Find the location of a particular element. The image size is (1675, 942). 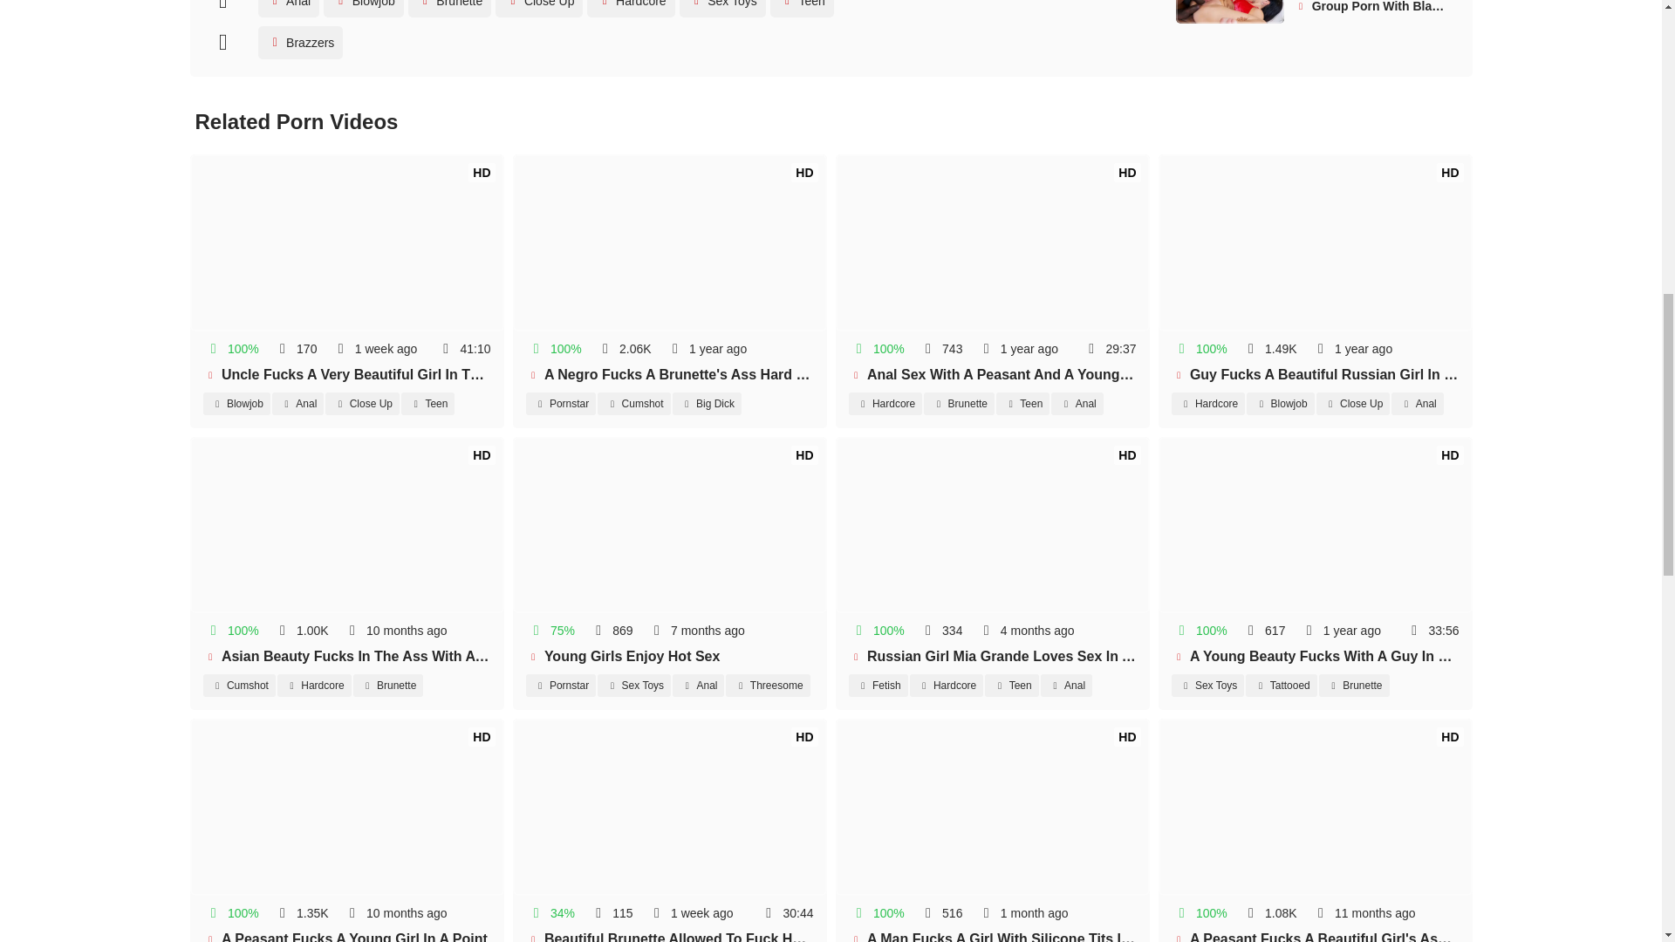

Close Up is located at coordinates (539, 9).